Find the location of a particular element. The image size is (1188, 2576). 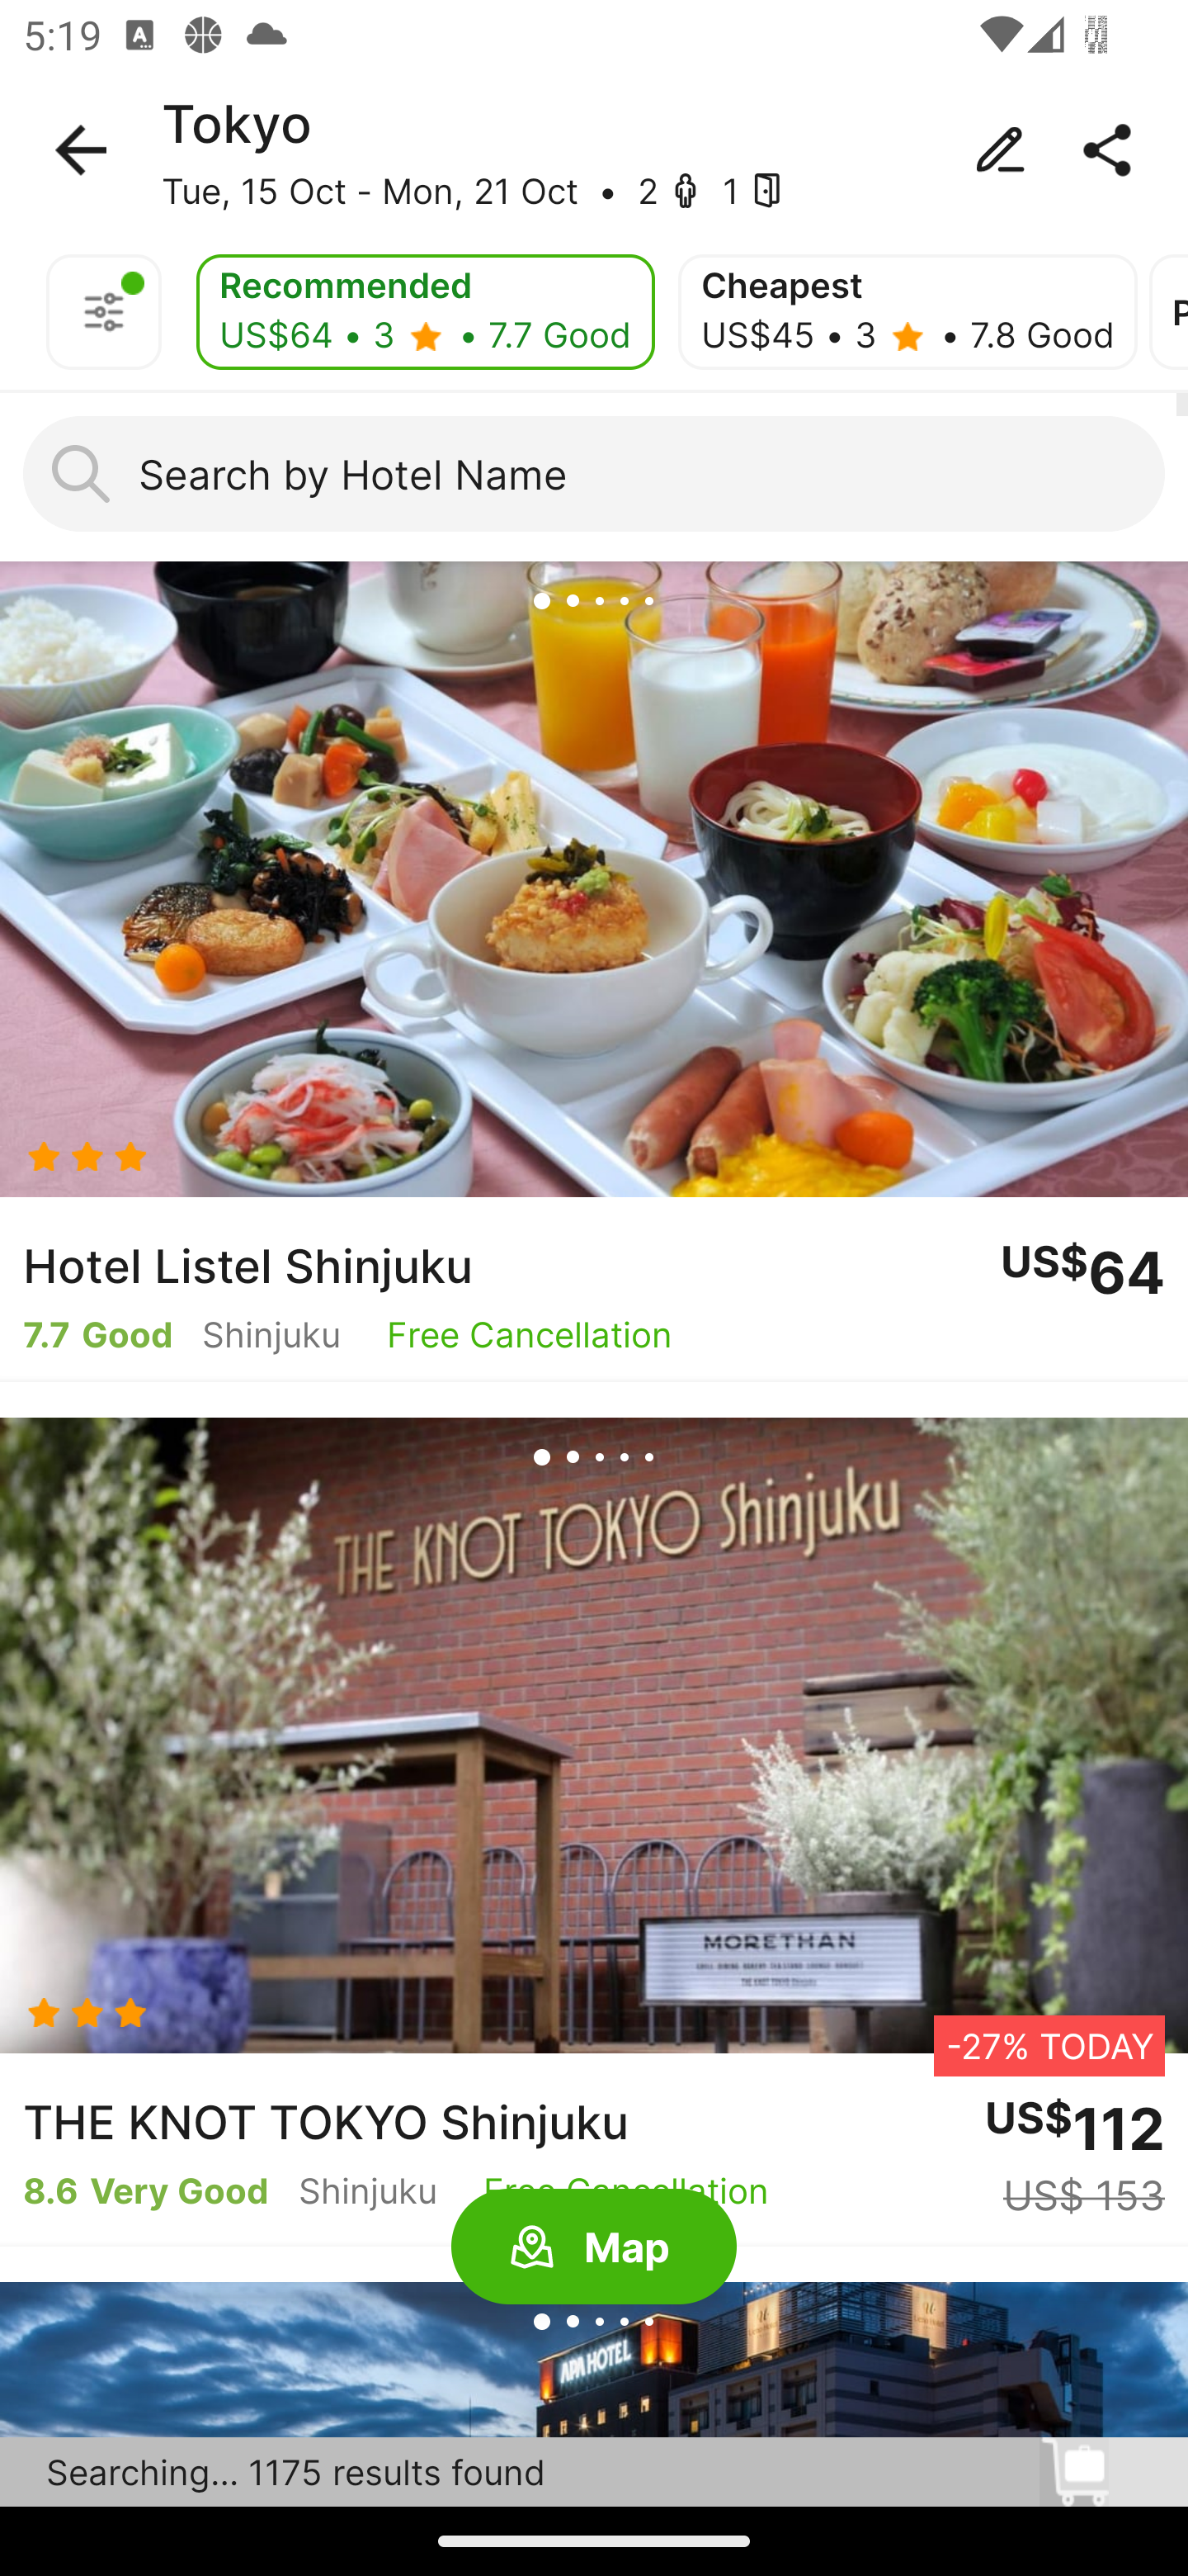

Search by Hotel Name  is located at coordinates (594, 474).